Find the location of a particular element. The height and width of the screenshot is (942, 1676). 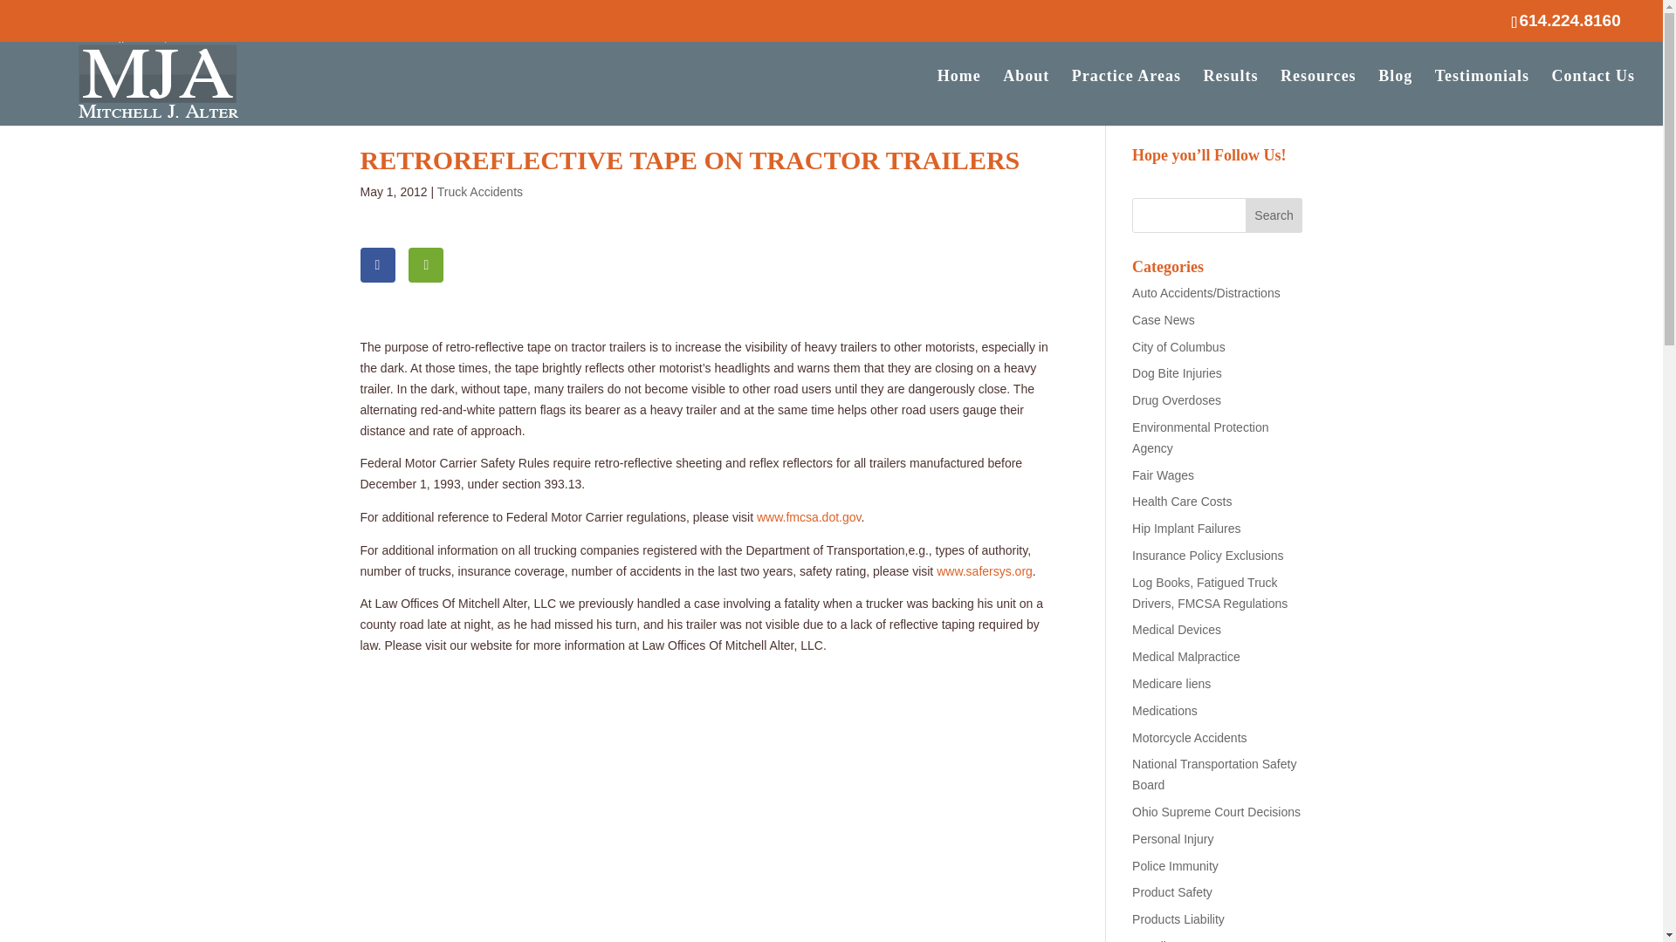

Medical Malpractice is located at coordinates (1185, 657).